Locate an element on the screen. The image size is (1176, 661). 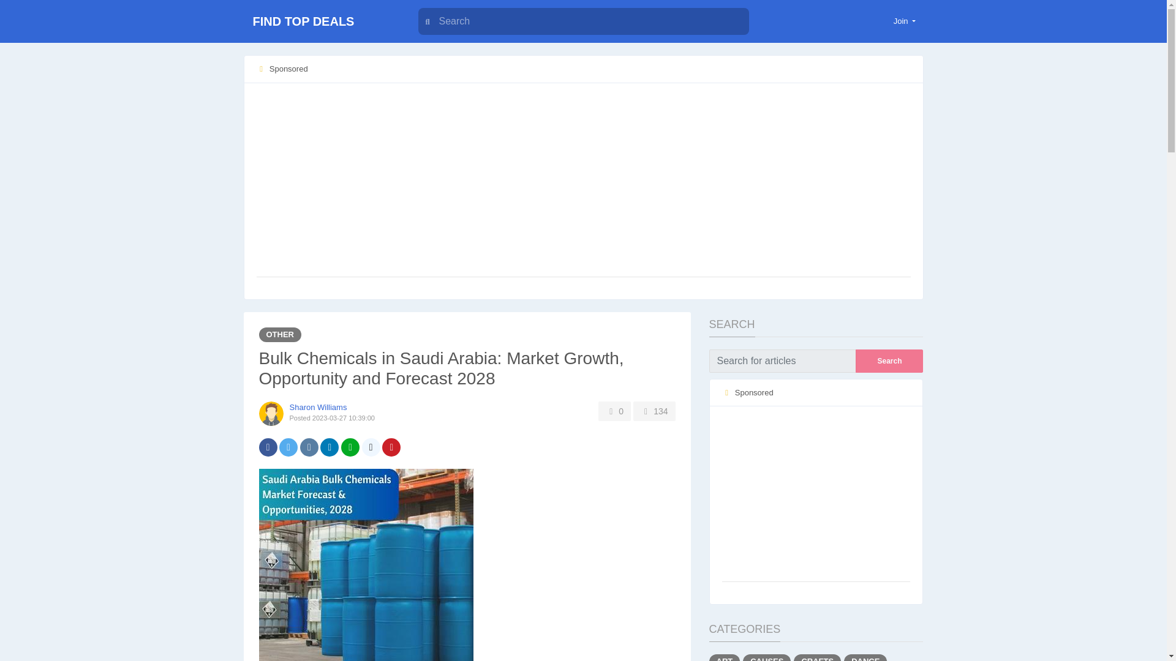
Sharon Williams is located at coordinates (318, 406).